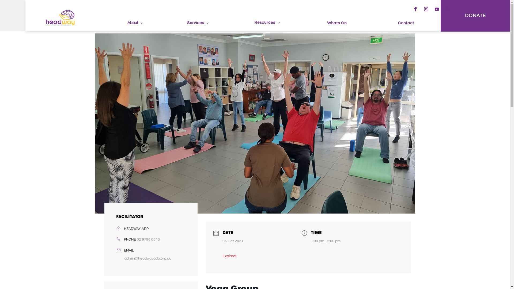  I want to click on 3
Resources, so click(268, 24).